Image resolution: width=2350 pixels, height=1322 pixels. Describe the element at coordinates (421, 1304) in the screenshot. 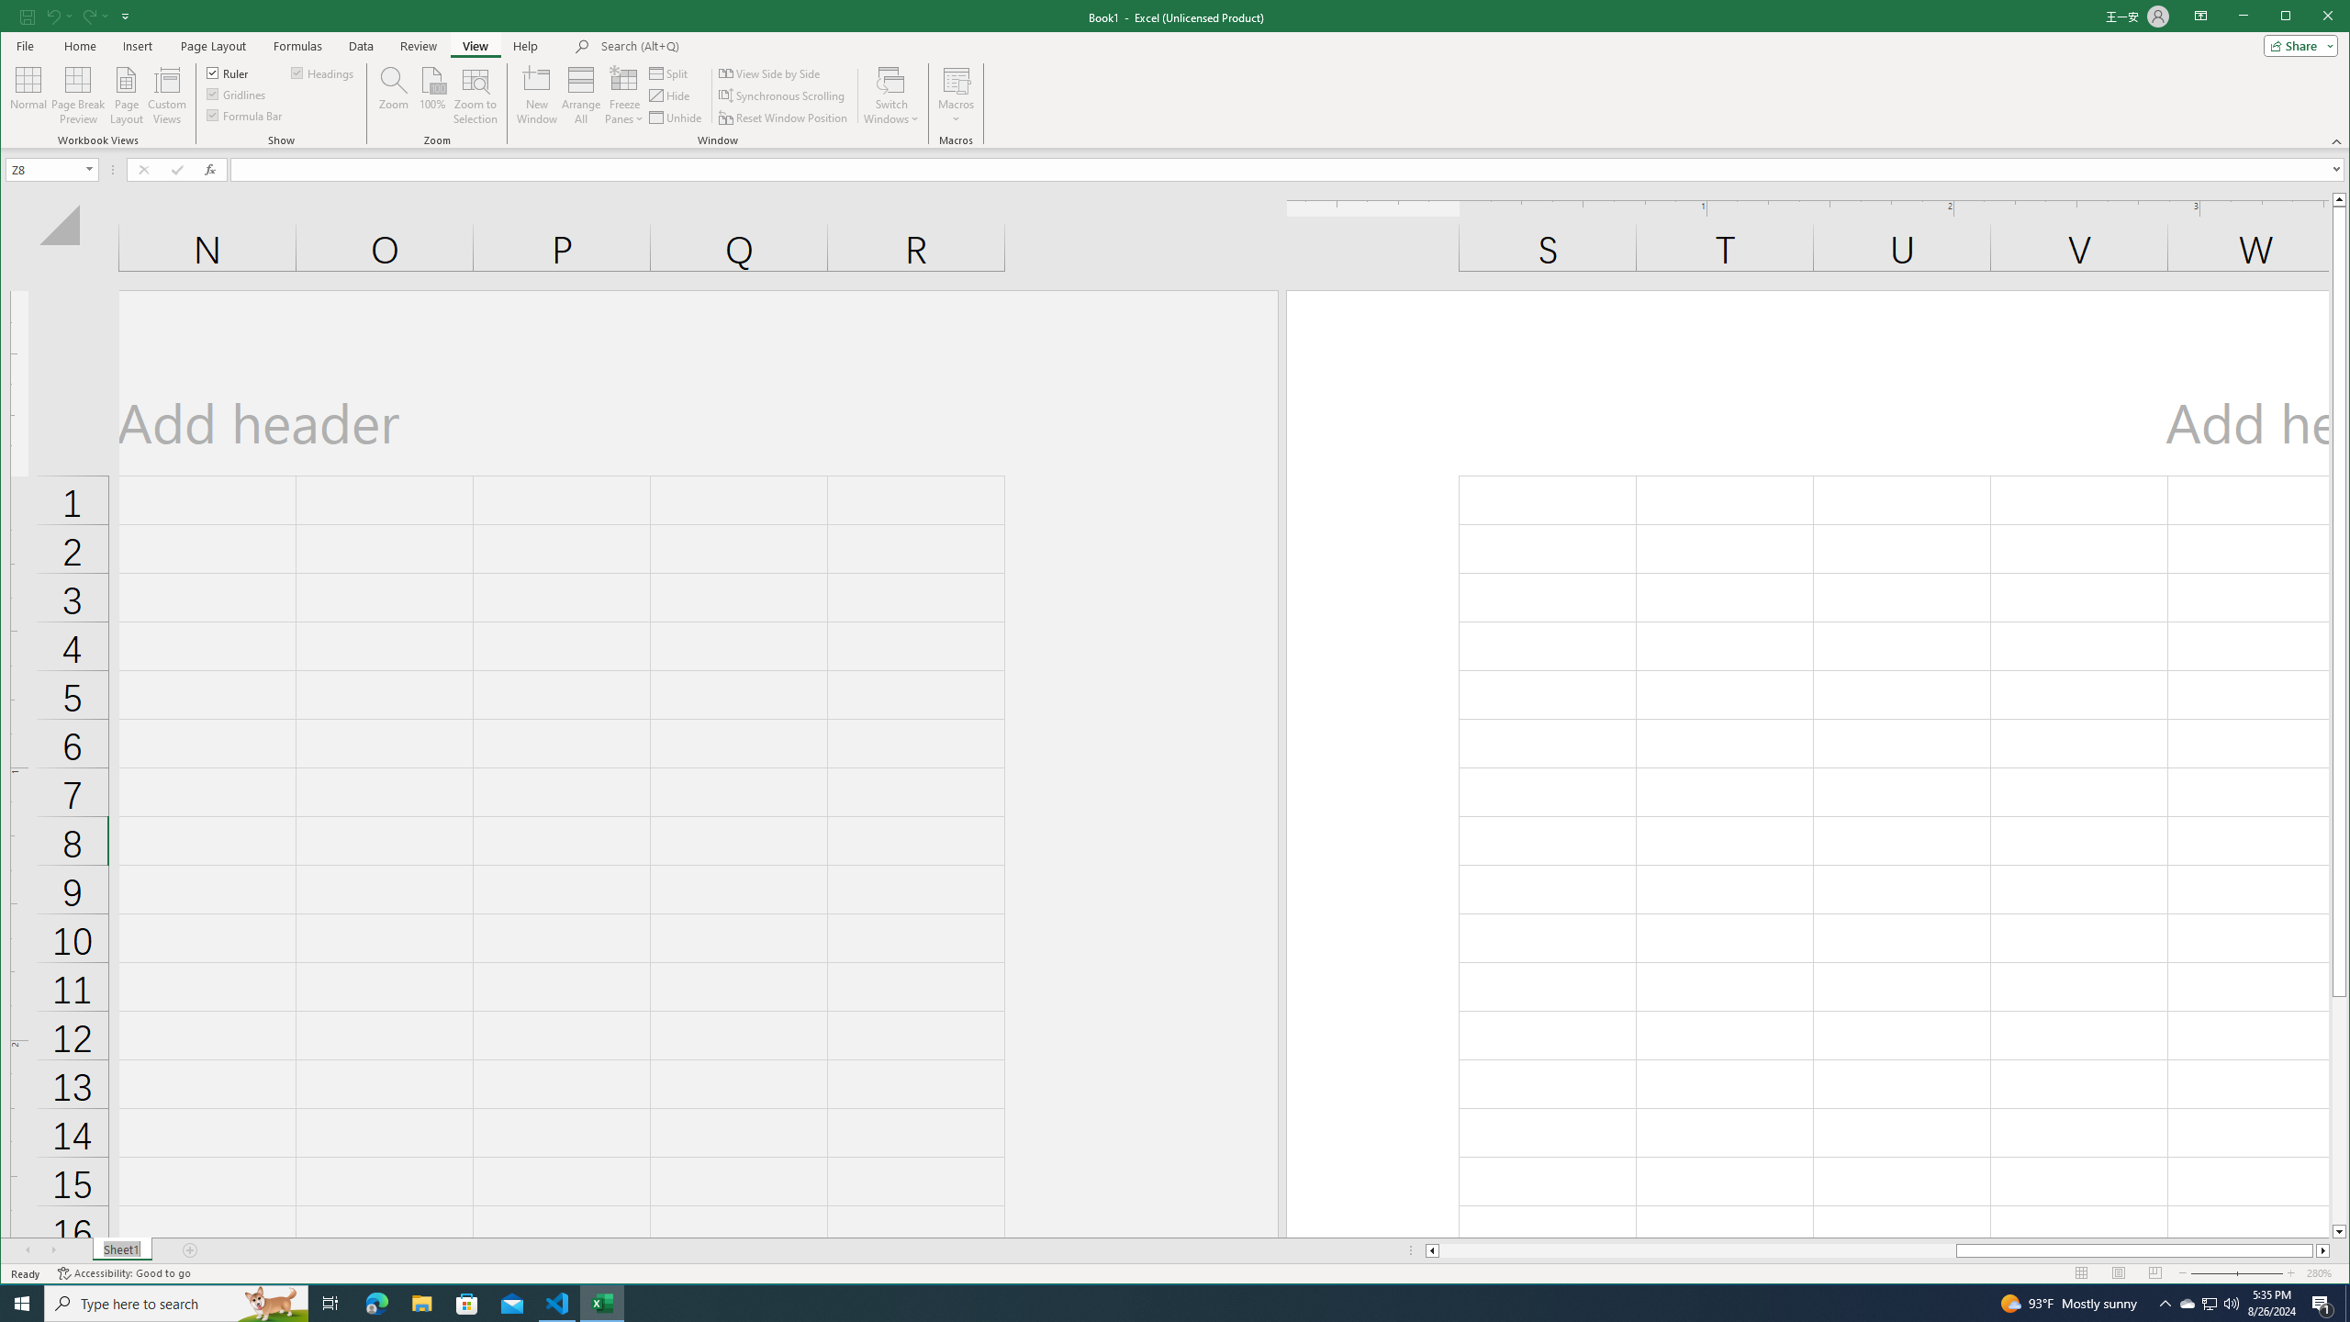

I see `File Explorer` at that location.